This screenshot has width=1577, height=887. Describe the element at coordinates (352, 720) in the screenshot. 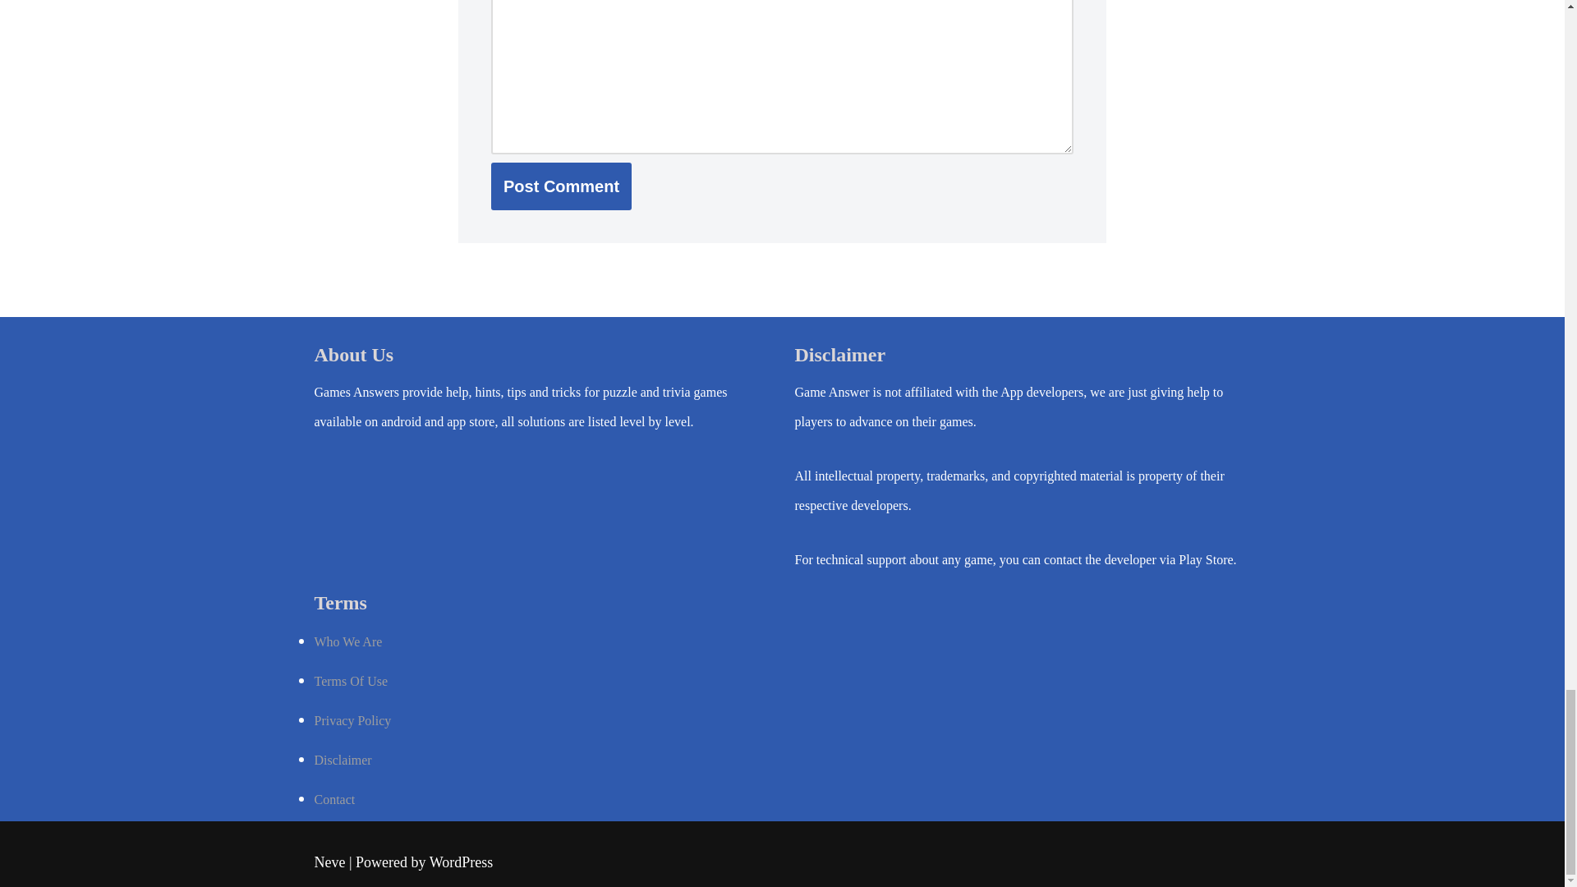

I see `Privacy Policy` at that location.